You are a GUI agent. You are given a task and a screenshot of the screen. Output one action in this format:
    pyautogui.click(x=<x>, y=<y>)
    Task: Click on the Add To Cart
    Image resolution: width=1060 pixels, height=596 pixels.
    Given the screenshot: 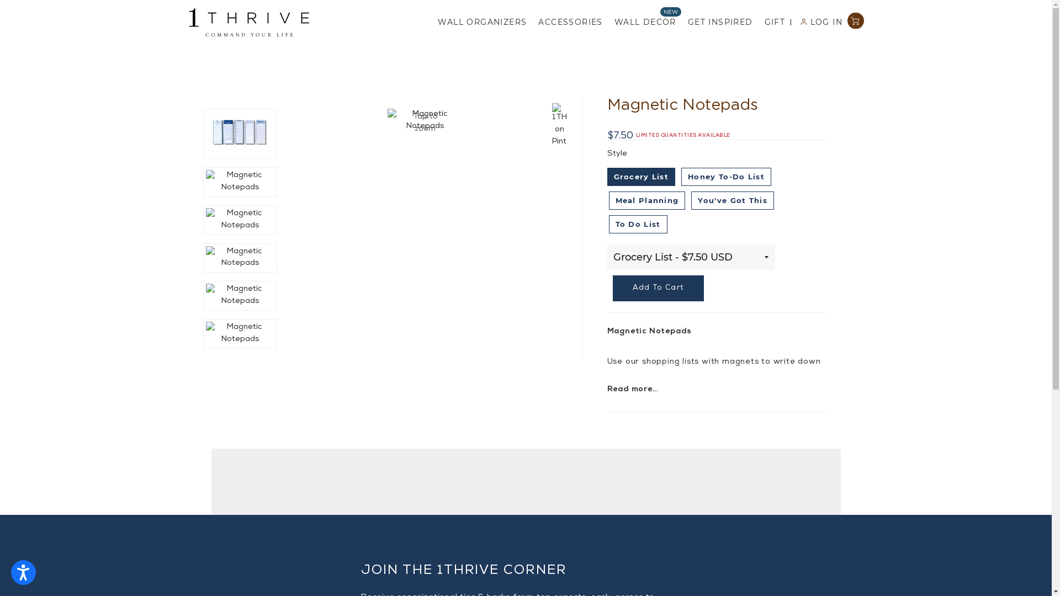 What is the action you would take?
    pyautogui.click(x=658, y=288)
    